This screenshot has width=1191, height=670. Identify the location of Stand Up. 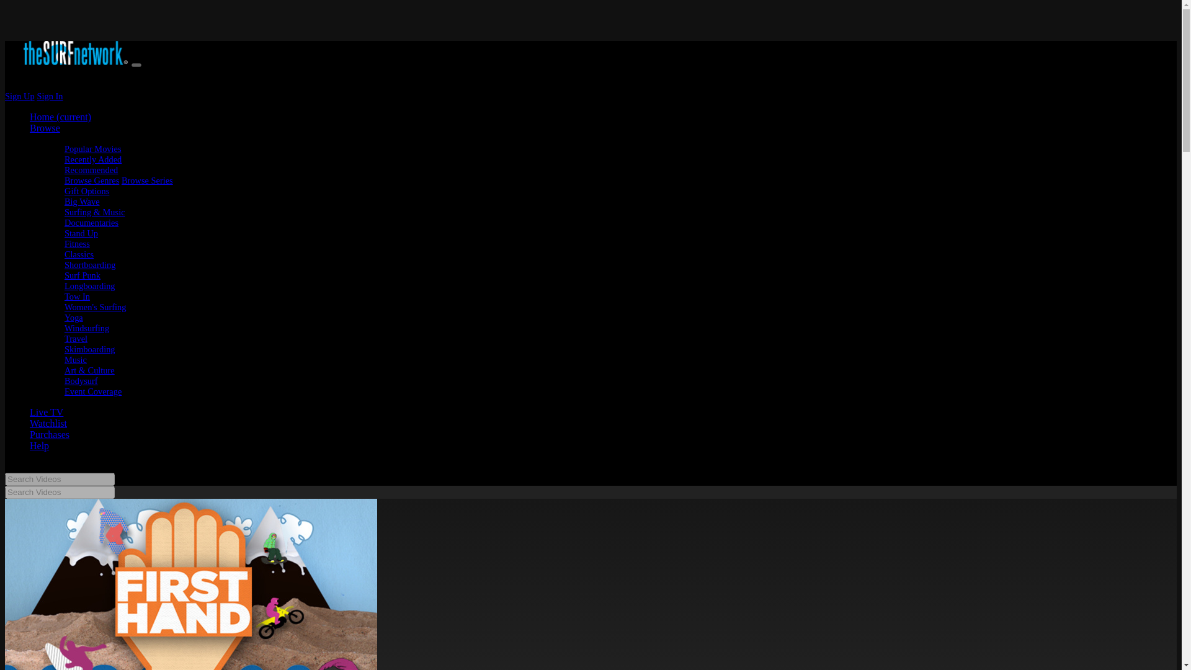
(81, 233).